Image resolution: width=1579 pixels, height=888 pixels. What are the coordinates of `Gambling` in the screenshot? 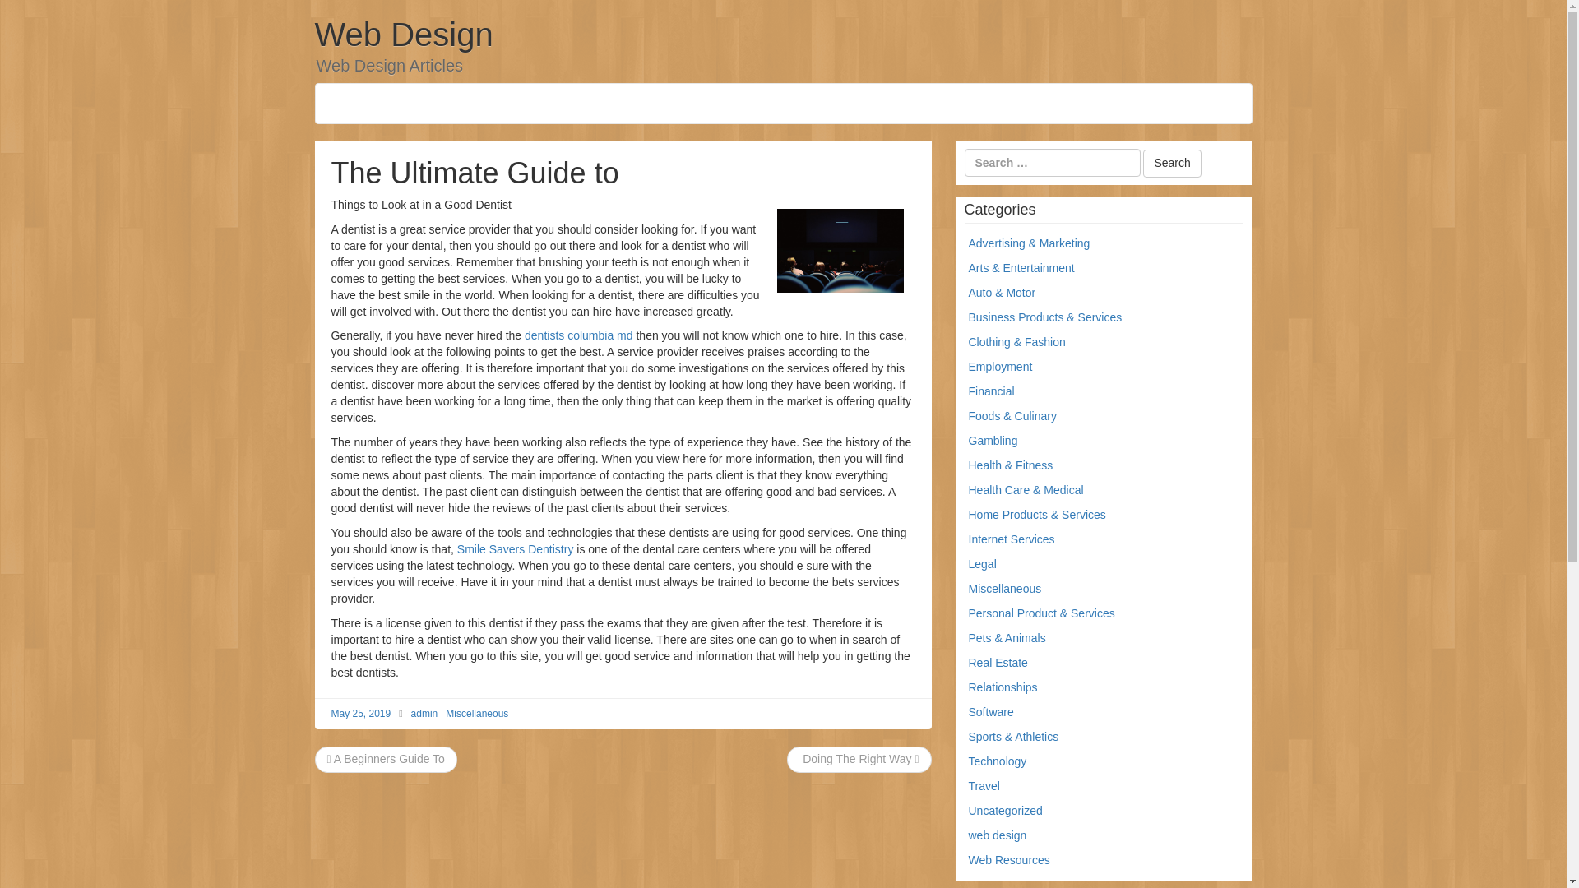 It's located at (993, 441).